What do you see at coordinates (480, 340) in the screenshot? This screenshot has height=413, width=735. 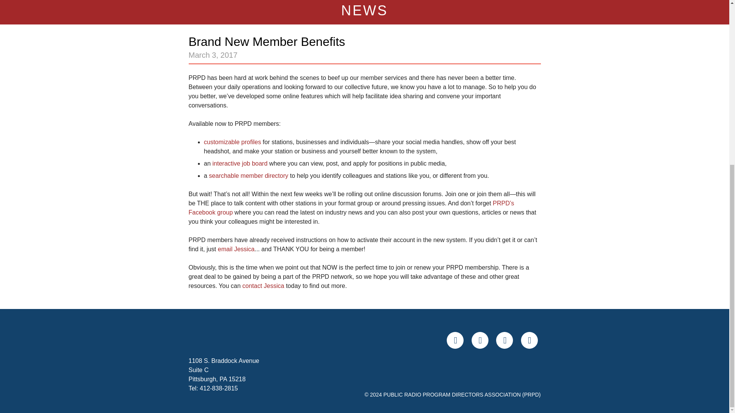 I see `Twitter` at bounding box center [480, 340].